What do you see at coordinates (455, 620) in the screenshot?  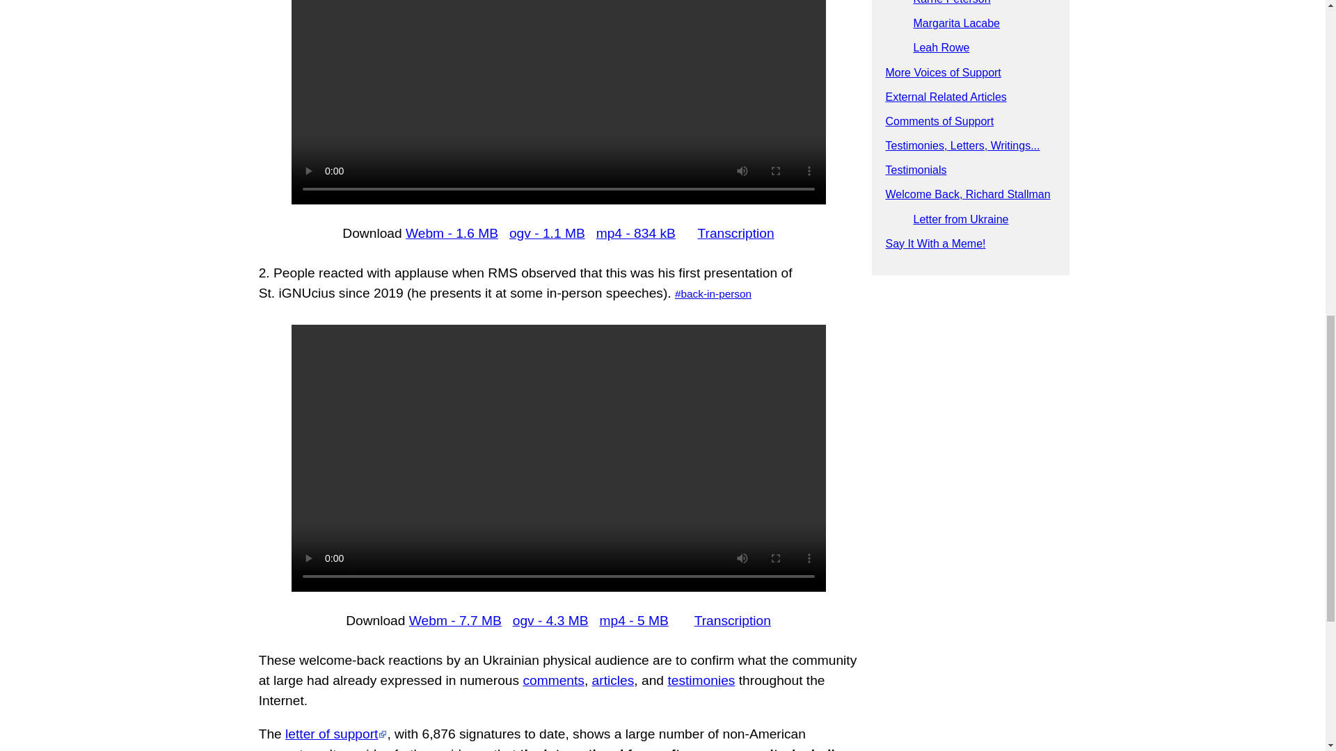 I see `Webm - 7.7 MB` at bounding box center [455, 620].